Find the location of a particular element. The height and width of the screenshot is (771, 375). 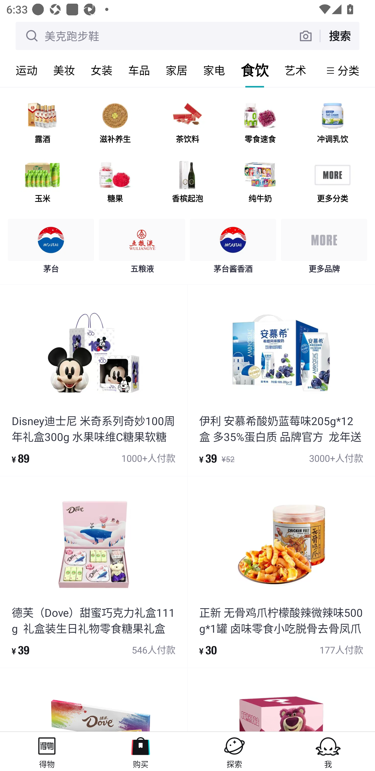

香槟起泡 is located at coordinates (187, 183).